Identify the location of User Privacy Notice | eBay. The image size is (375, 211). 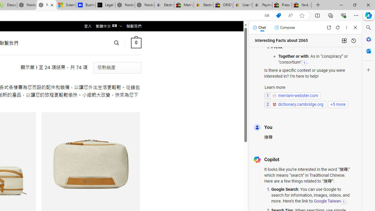
(243, 5).